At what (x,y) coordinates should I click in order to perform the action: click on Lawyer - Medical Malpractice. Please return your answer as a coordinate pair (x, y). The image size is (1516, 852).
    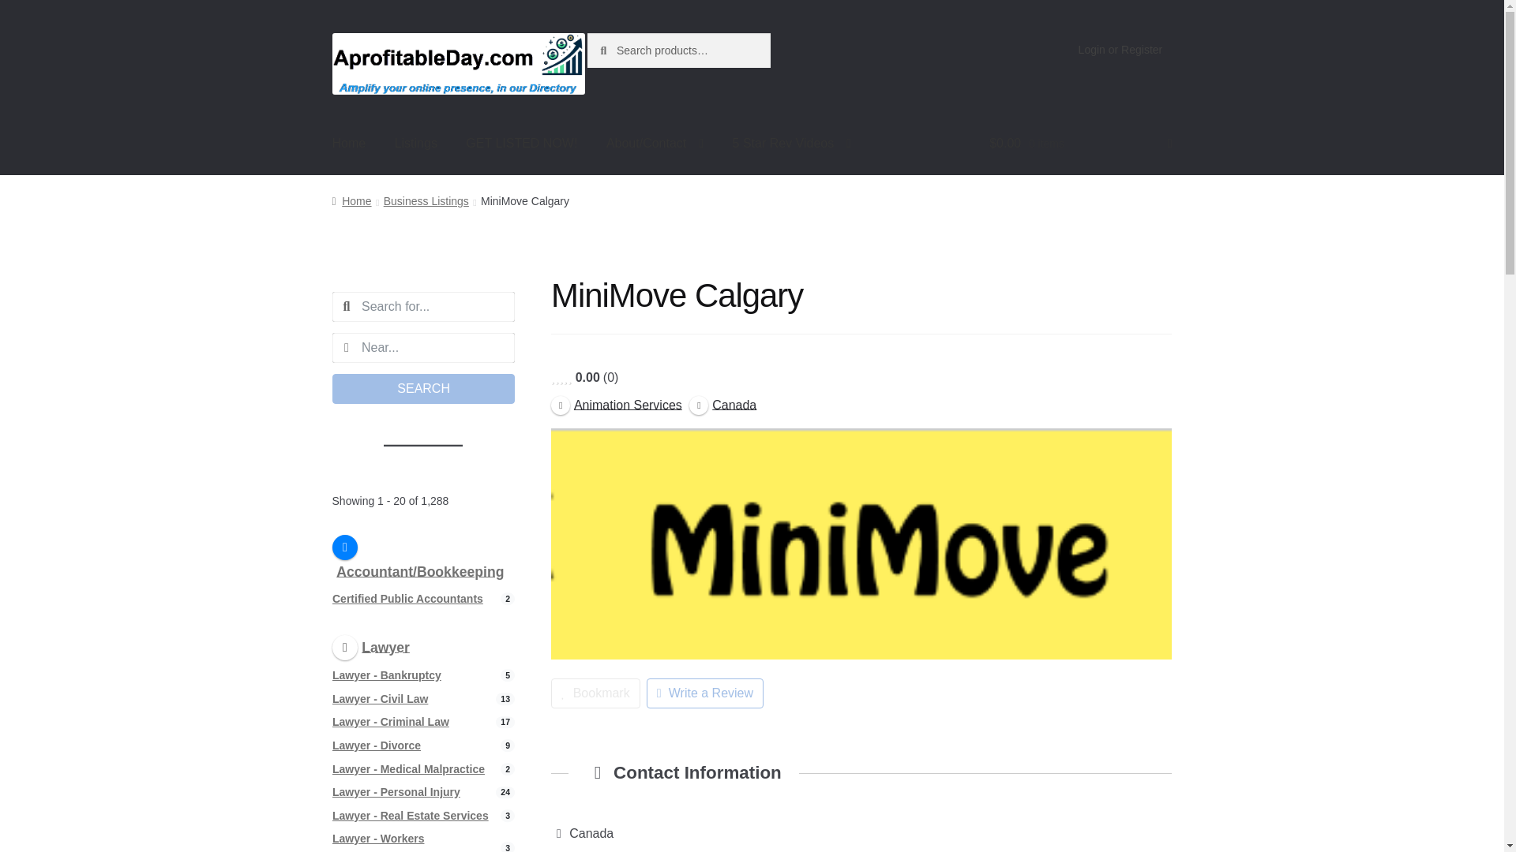
    Looking at the image, I should click on (408, 768).